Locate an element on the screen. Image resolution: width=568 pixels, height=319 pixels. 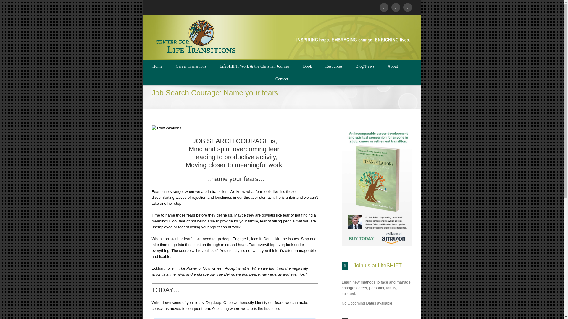
Career Transitions is located at coordinates (191, 66).